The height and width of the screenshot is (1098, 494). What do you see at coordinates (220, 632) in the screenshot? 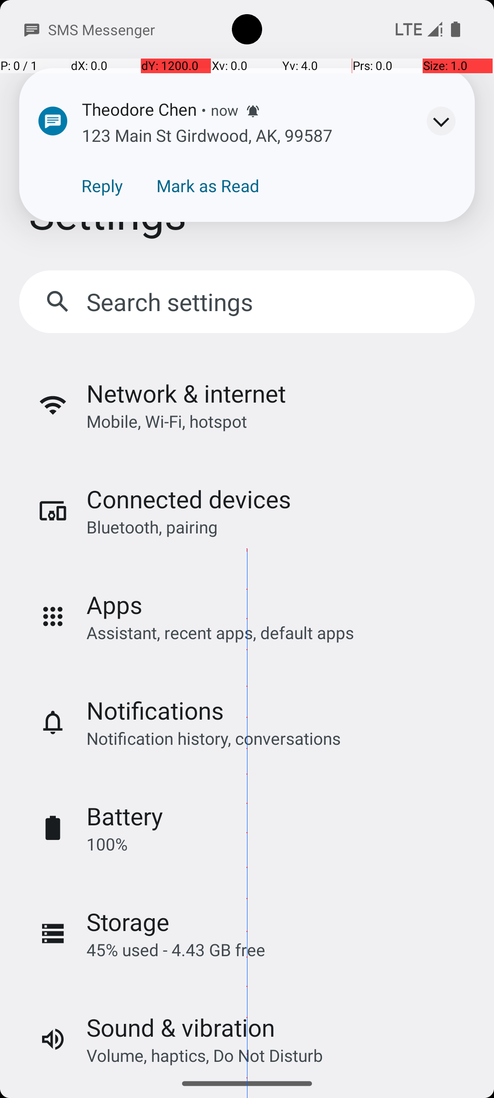
I see `Assistant, recent apps, default apps` at bounding box center [220, 632].